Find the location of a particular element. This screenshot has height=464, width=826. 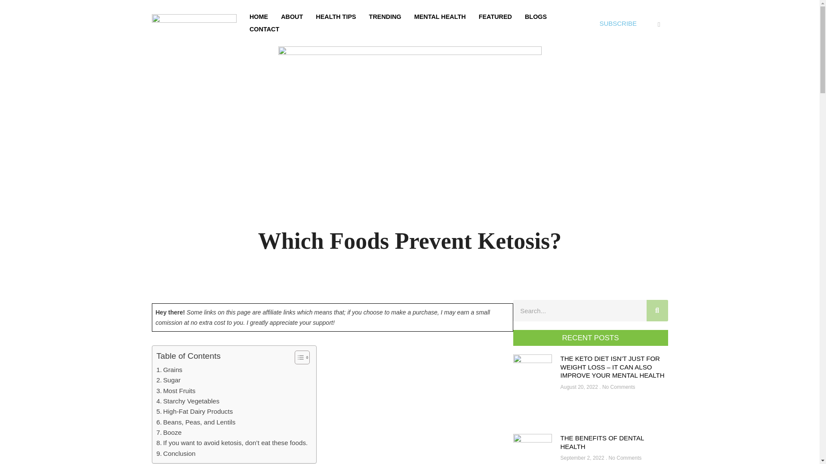

Most Fruits is located at coordinates (176, 391).